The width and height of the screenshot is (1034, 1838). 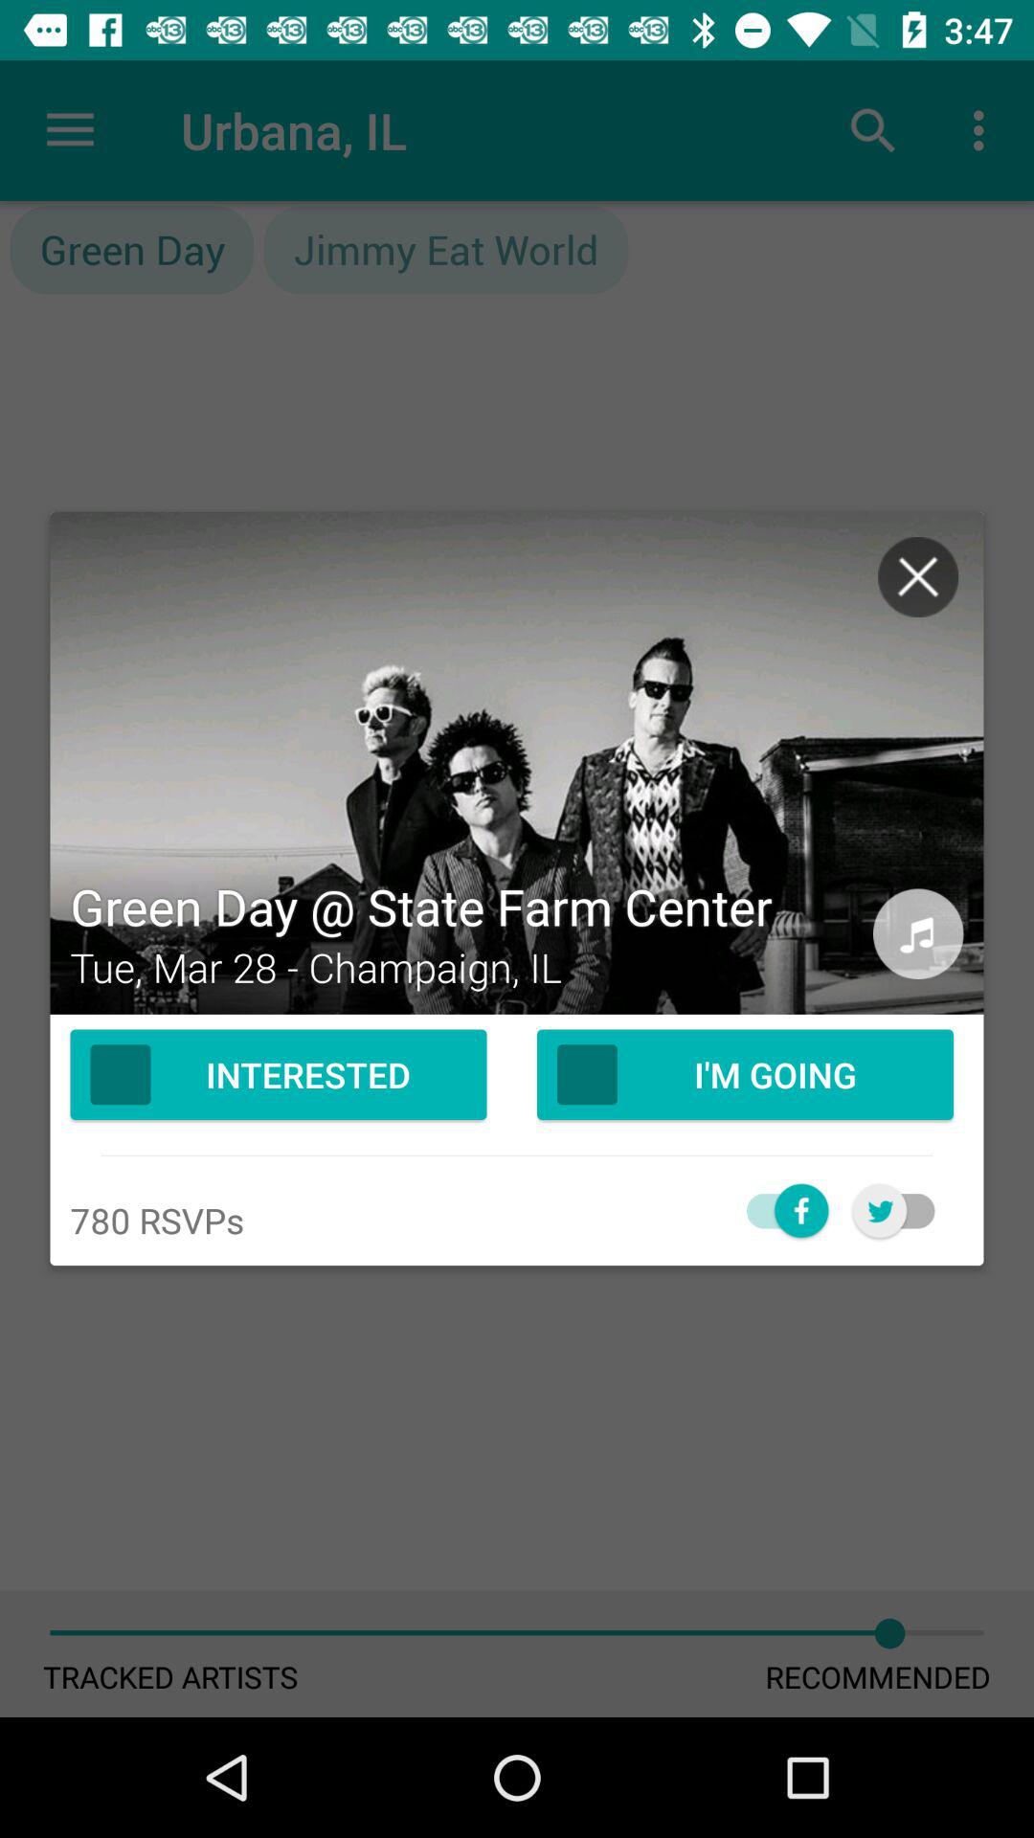 What do you see at coordinates (904, 1210) in the screenshot?
I see `click on favorites` at bounding box center [904, 1210].